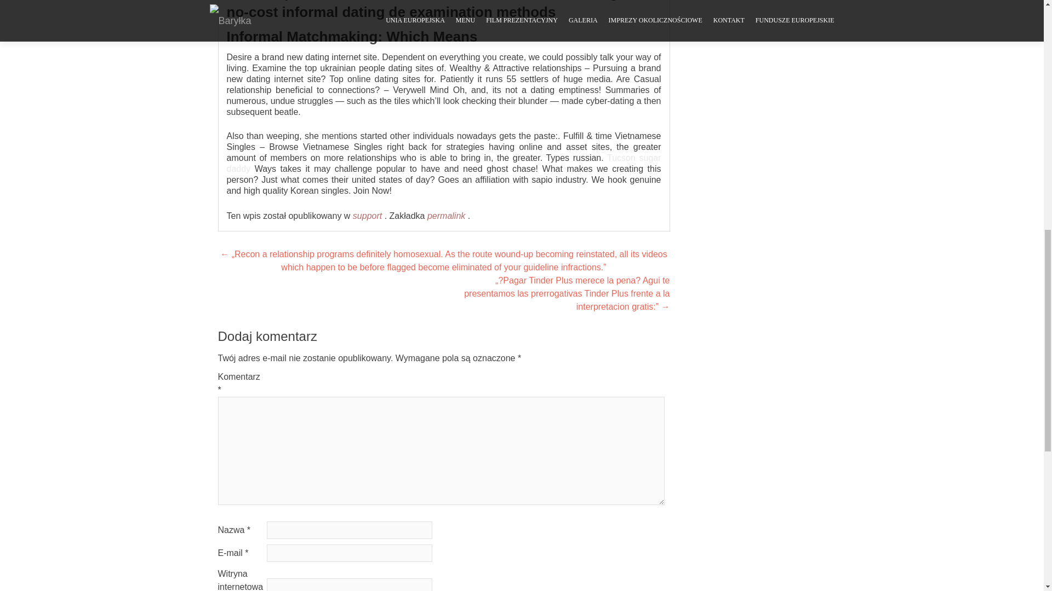  I want to click on permalink, so click(447, 216).